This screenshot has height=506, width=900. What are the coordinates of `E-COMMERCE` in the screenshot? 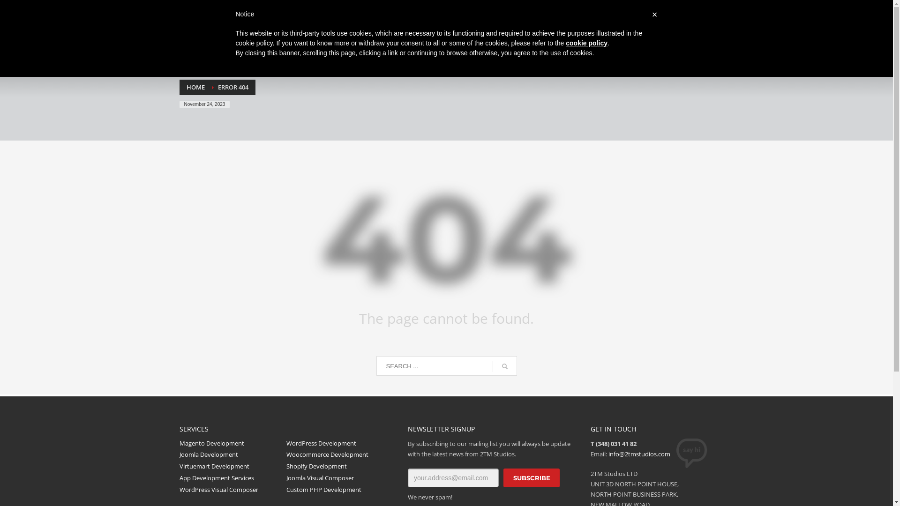 It's located at (611, 41).